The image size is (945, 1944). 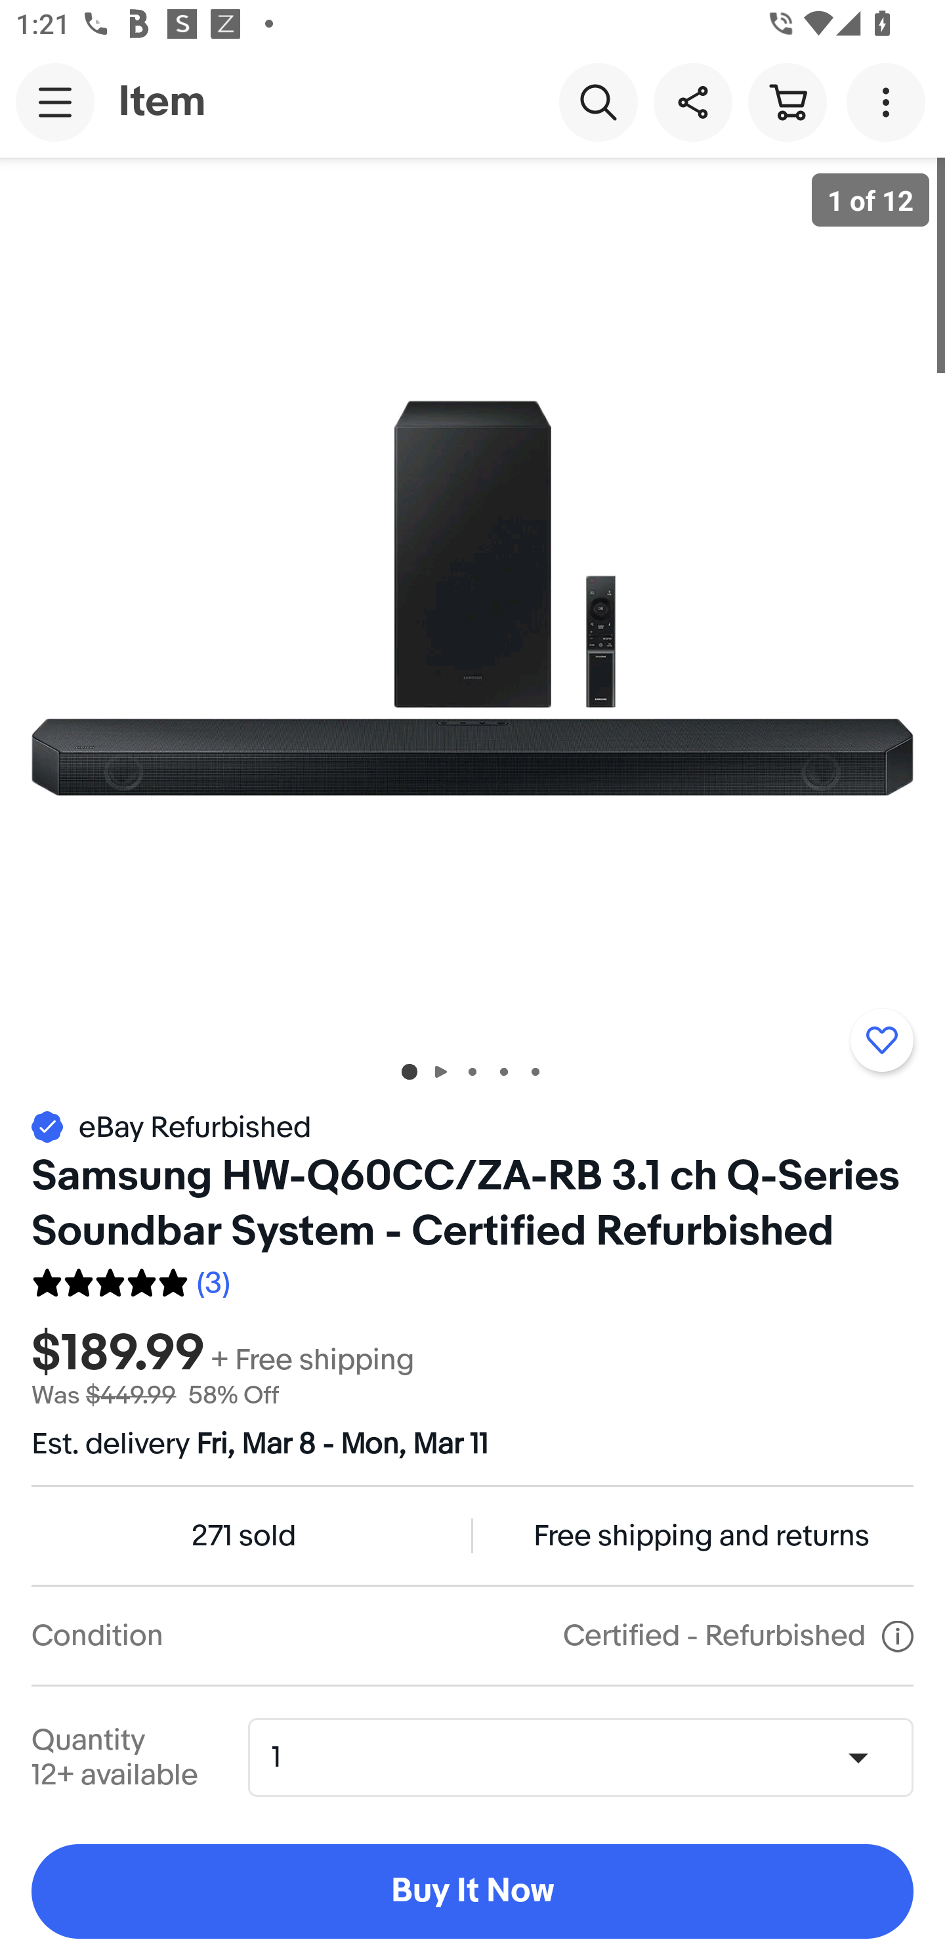 I want to click on More options, so click(x=890, y=101).